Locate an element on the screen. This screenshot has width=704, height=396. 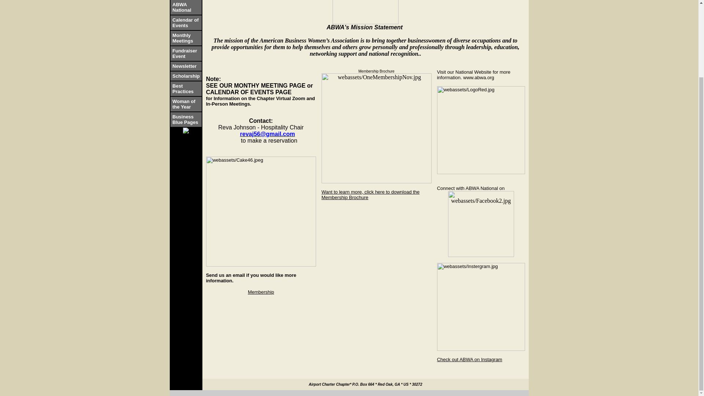
Check out ABWA on Instagram is located at coordinates (470, 359).